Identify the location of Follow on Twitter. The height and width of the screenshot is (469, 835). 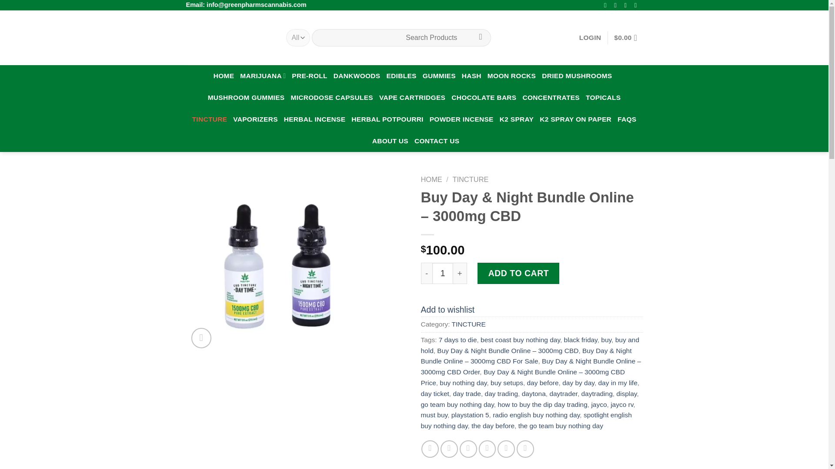
(627, 5).